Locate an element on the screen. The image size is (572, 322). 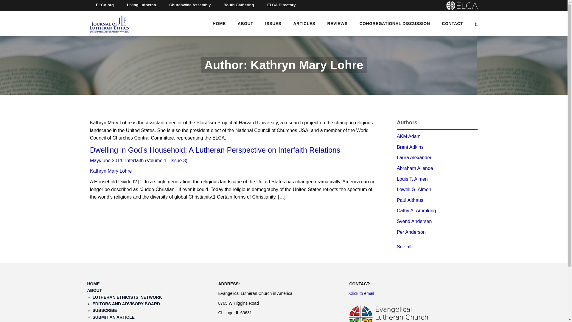
ARTICLES is located at coordinates (304, 23).